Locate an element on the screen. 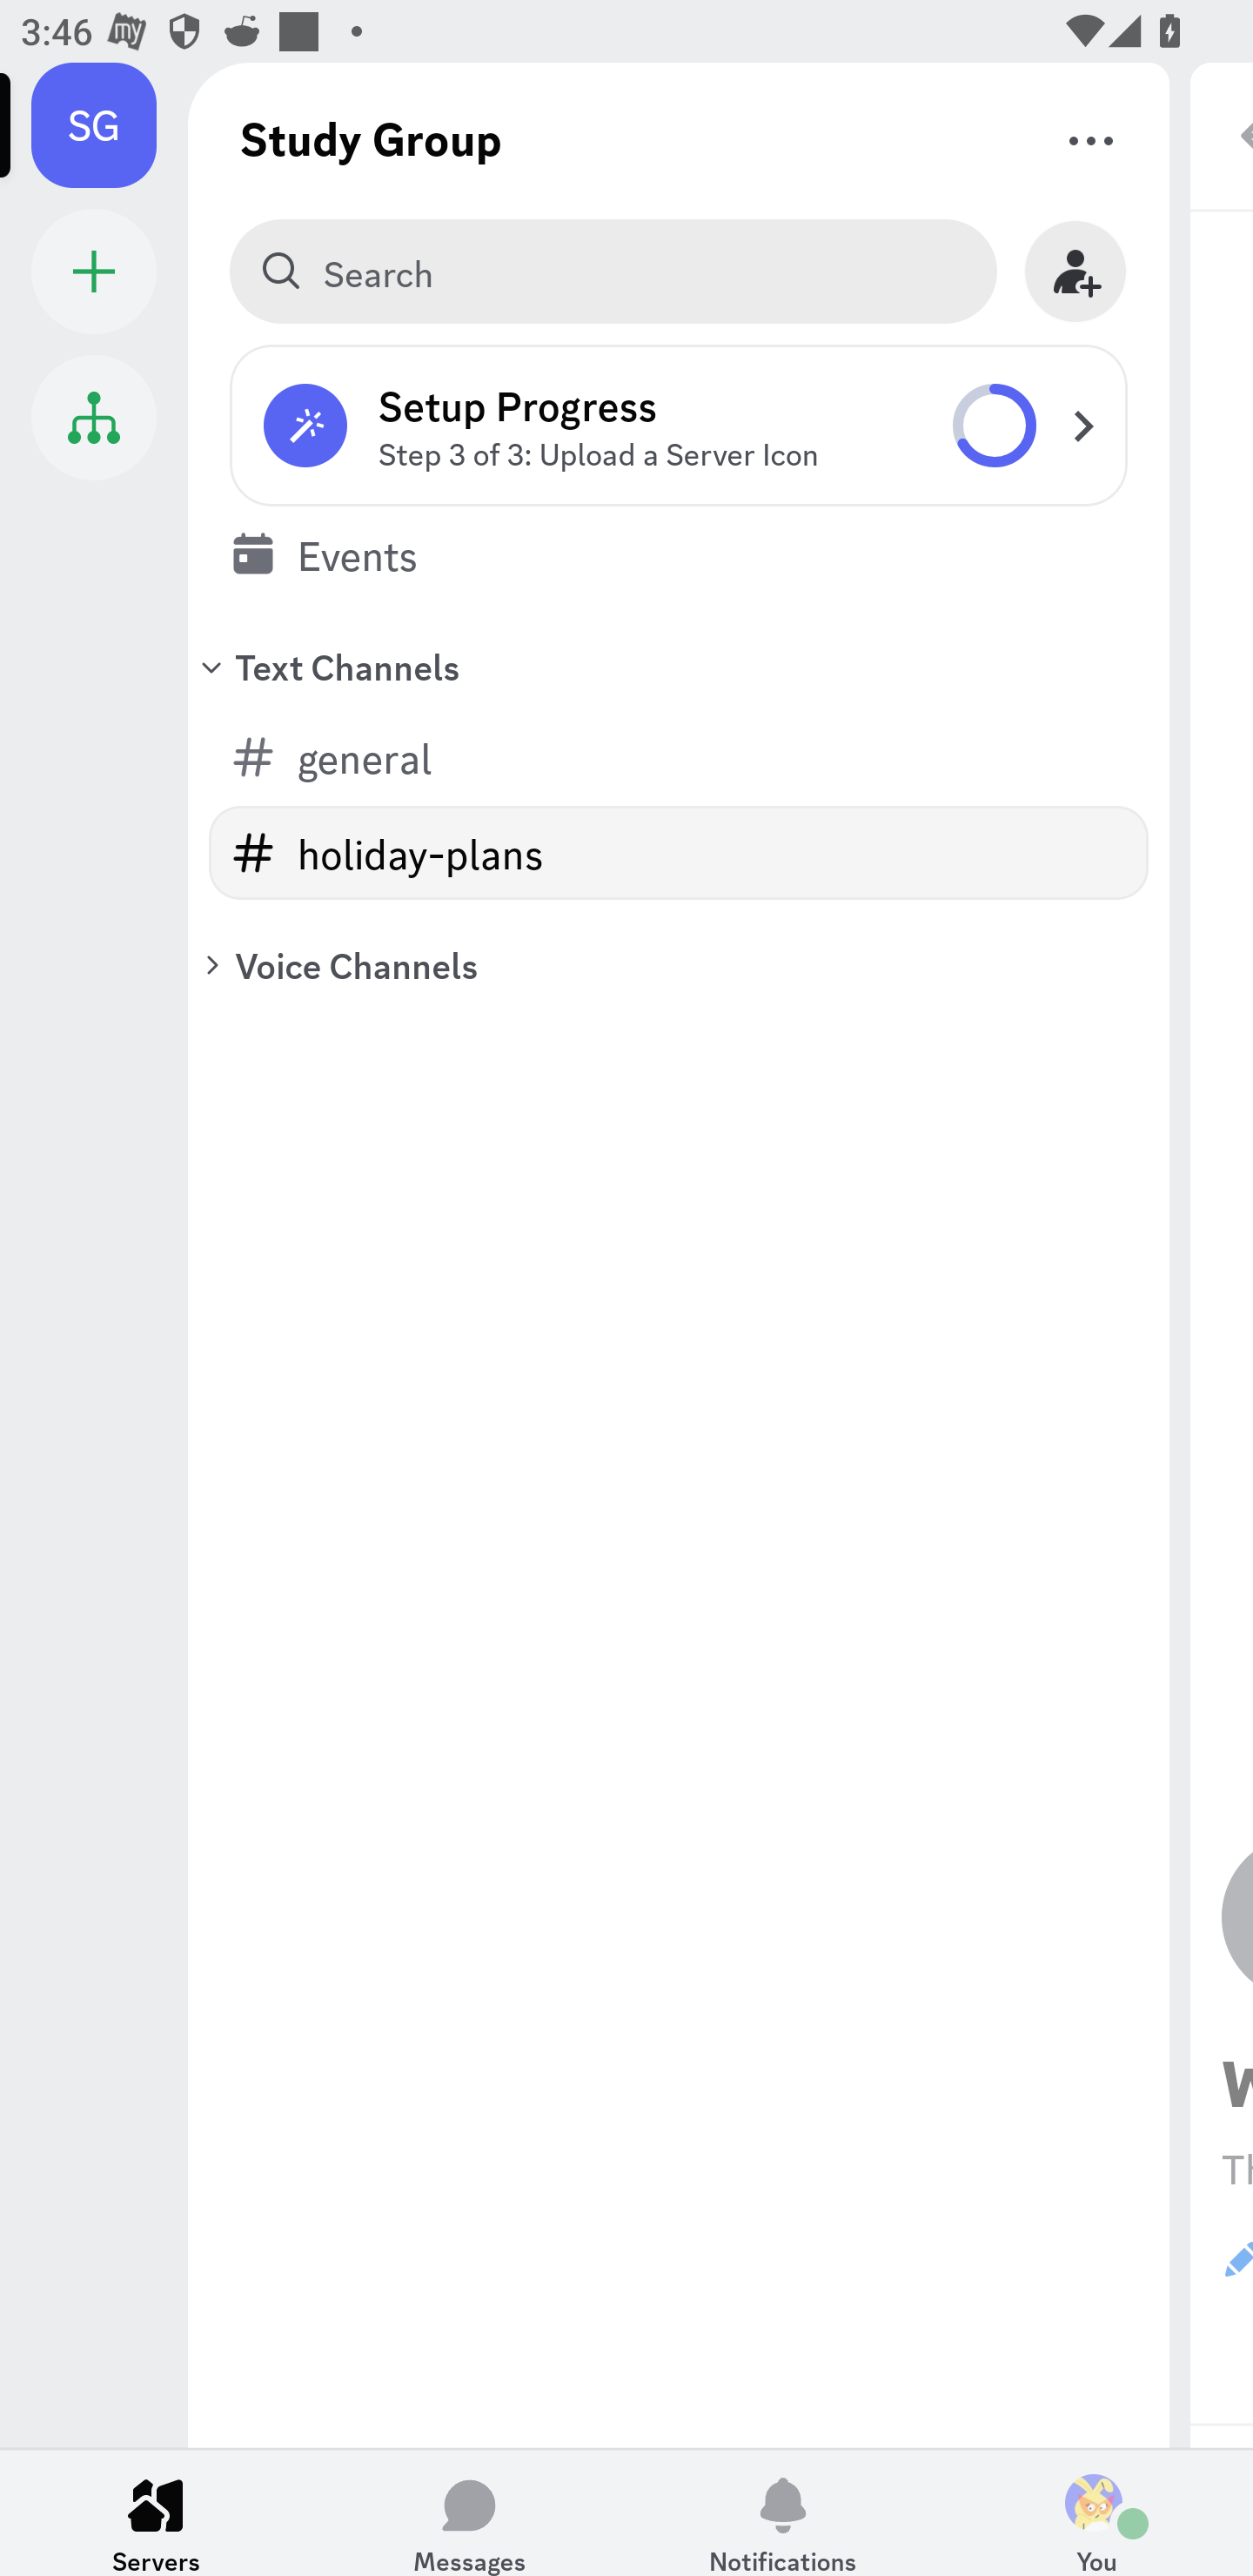 The width and height of the screenshot is (1253, 2576). general (text channel) general is located at coordinates (679, 757).